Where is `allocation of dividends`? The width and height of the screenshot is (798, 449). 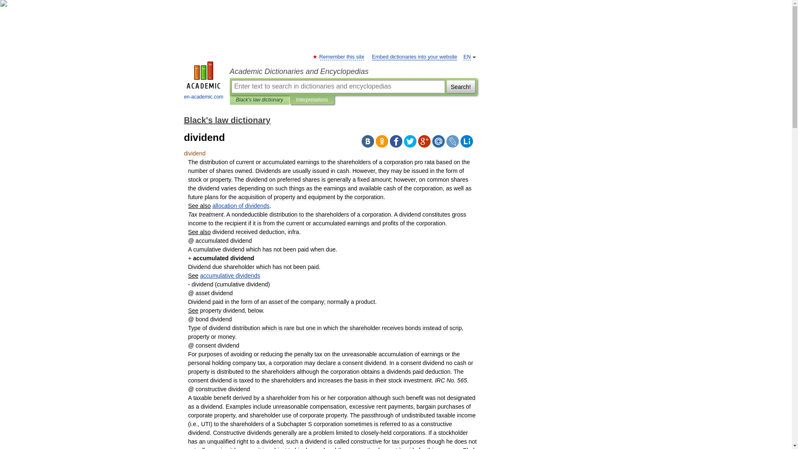
allocation of dividends is located at coordinates (241, 206).